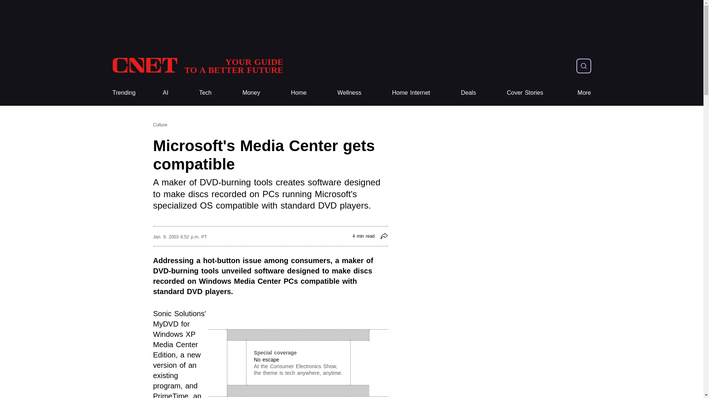 The height and width of the screenshot is (398, 709). I want to click on Tech, so click(349, 93).